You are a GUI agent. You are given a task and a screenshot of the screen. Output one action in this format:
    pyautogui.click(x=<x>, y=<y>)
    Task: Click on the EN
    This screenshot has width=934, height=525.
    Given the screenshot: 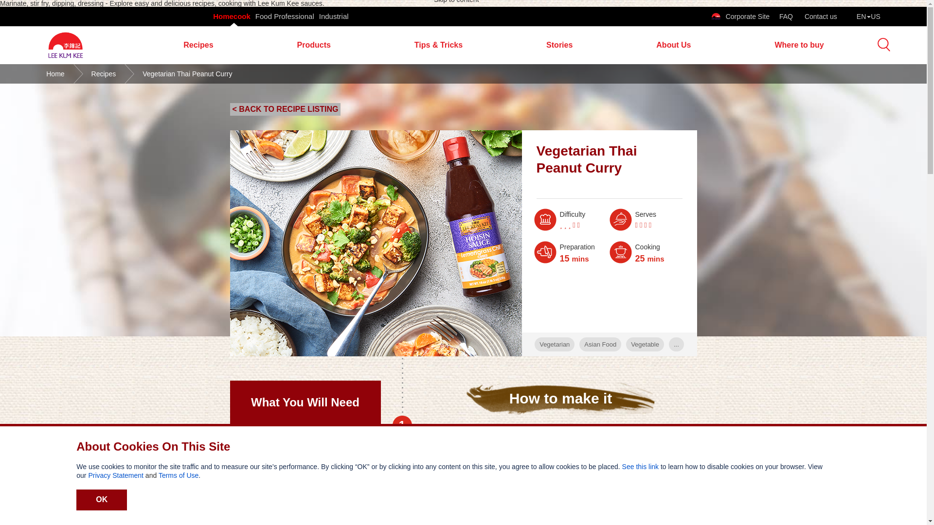 What is the action you would take?
    pyautogui.click(x=868, y=17)
    